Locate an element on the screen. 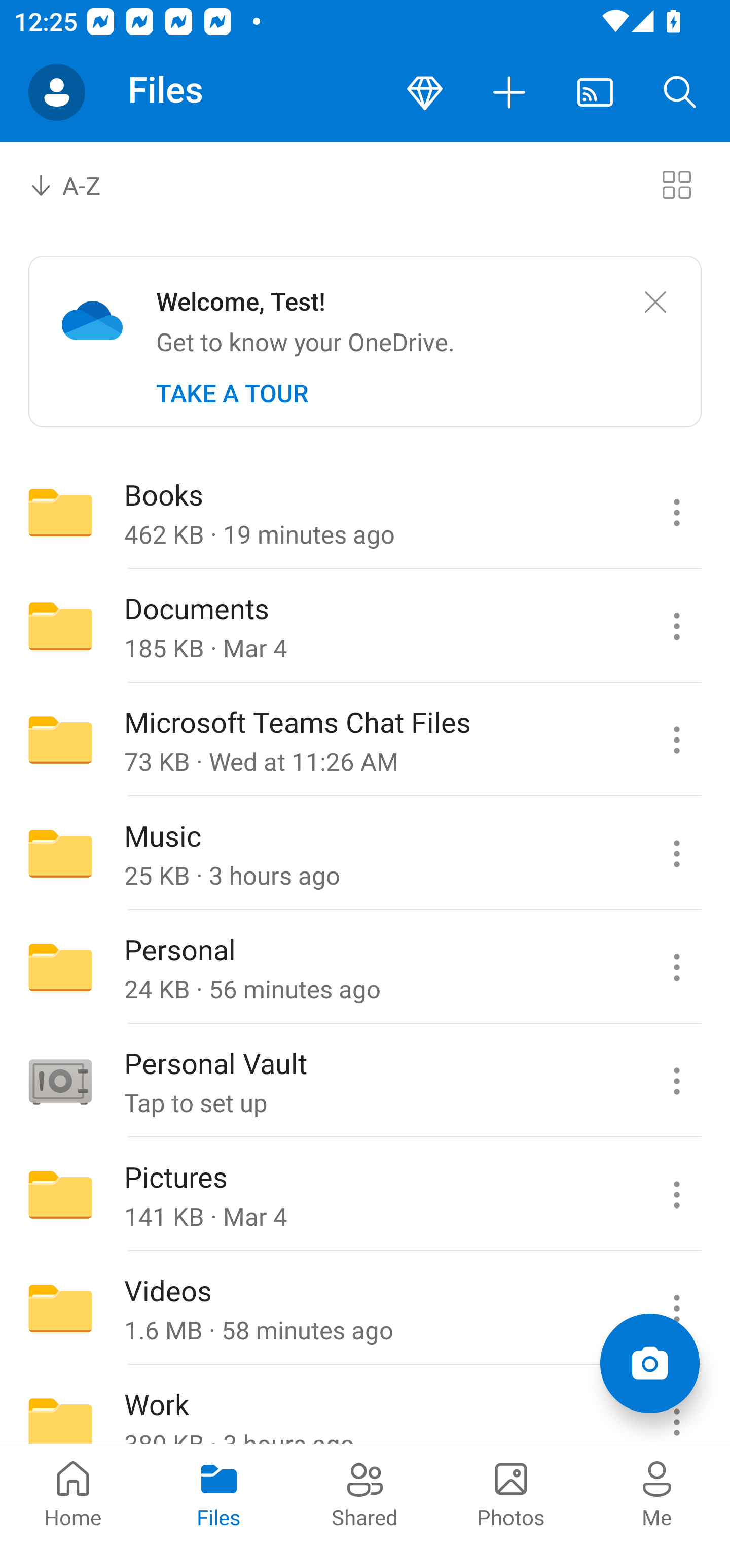 The width and height of the screenshot is (730, 1543). TAKE A TOUR is located at coordinates (232, 393).